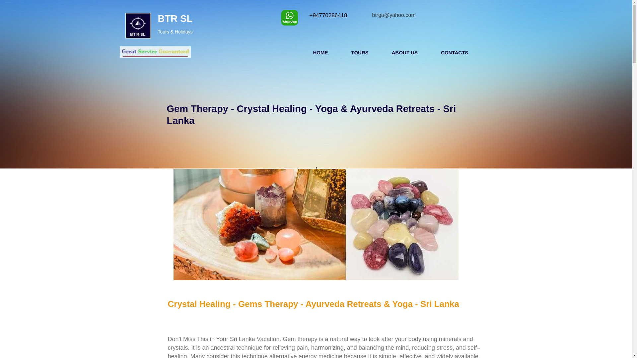 The height and width of the screenshot is (358, 637). Describe the element at coordinates (360, 52) in the screenshot. I see `TOURS` at that location.